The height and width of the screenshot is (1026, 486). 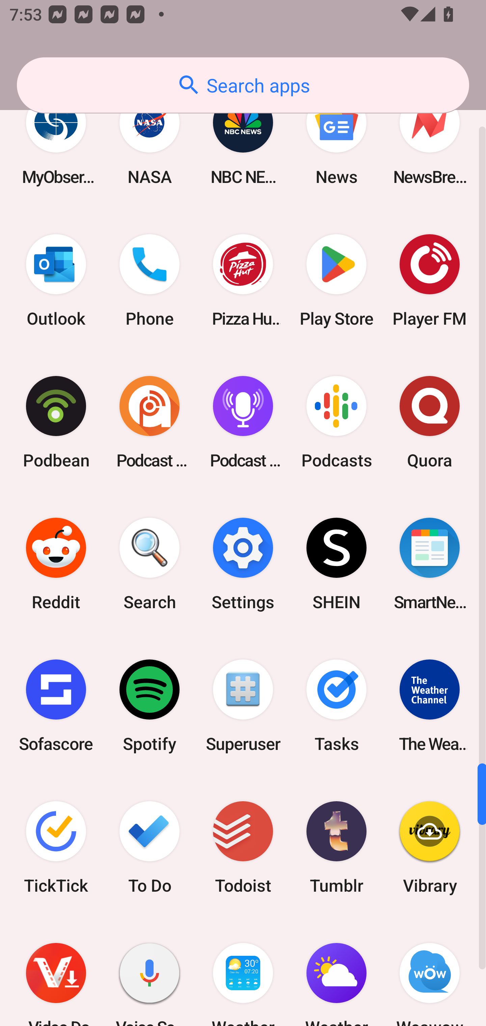 I want to click on Voice Search, so click(x=150, y=972).